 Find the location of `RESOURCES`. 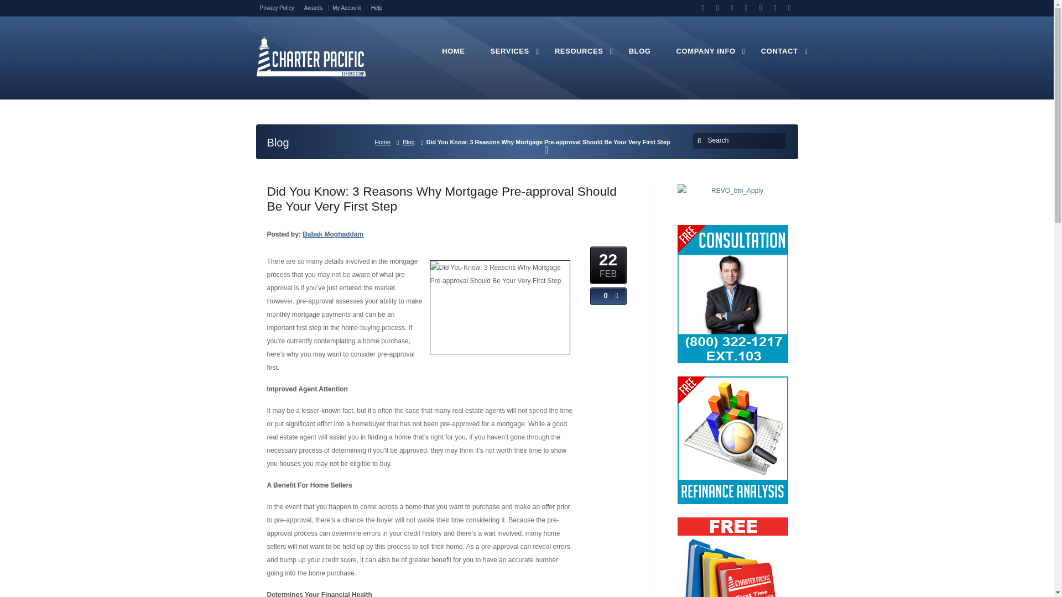

RESOURCES is located at coordinates (579, 57).